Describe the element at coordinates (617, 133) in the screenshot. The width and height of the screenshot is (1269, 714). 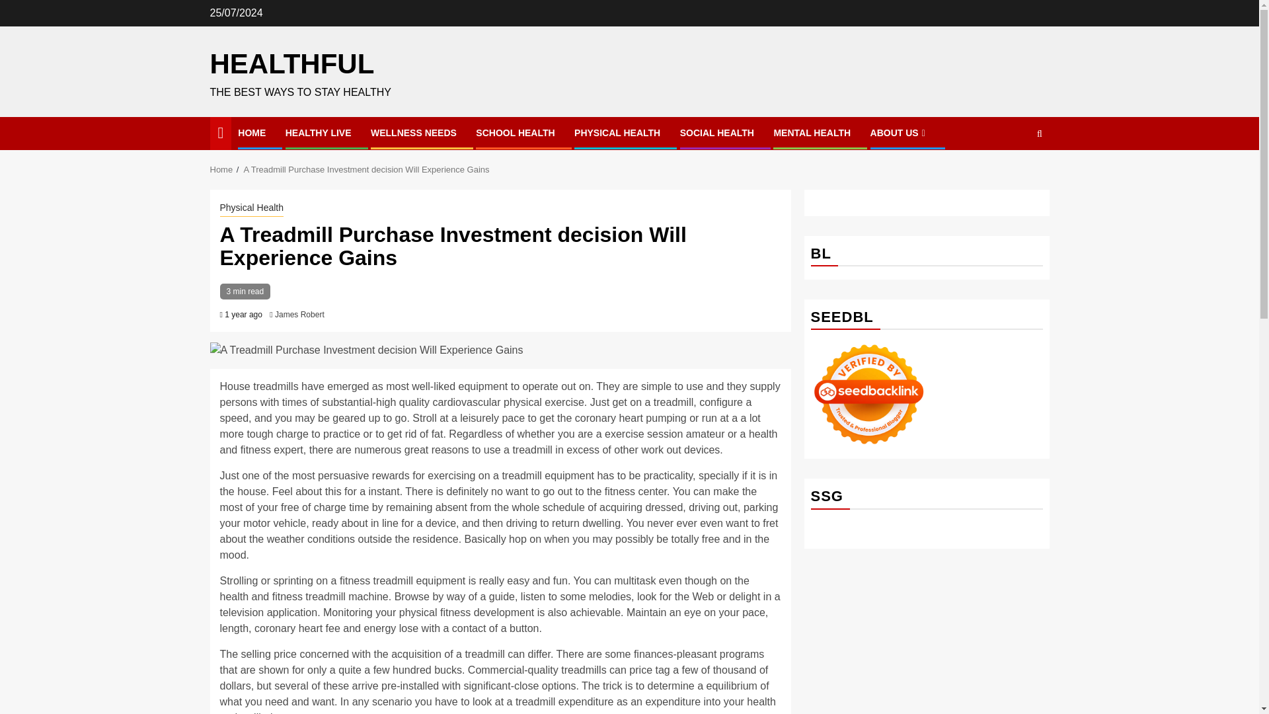
I see `PHYSICAL HEALTH` at that location.